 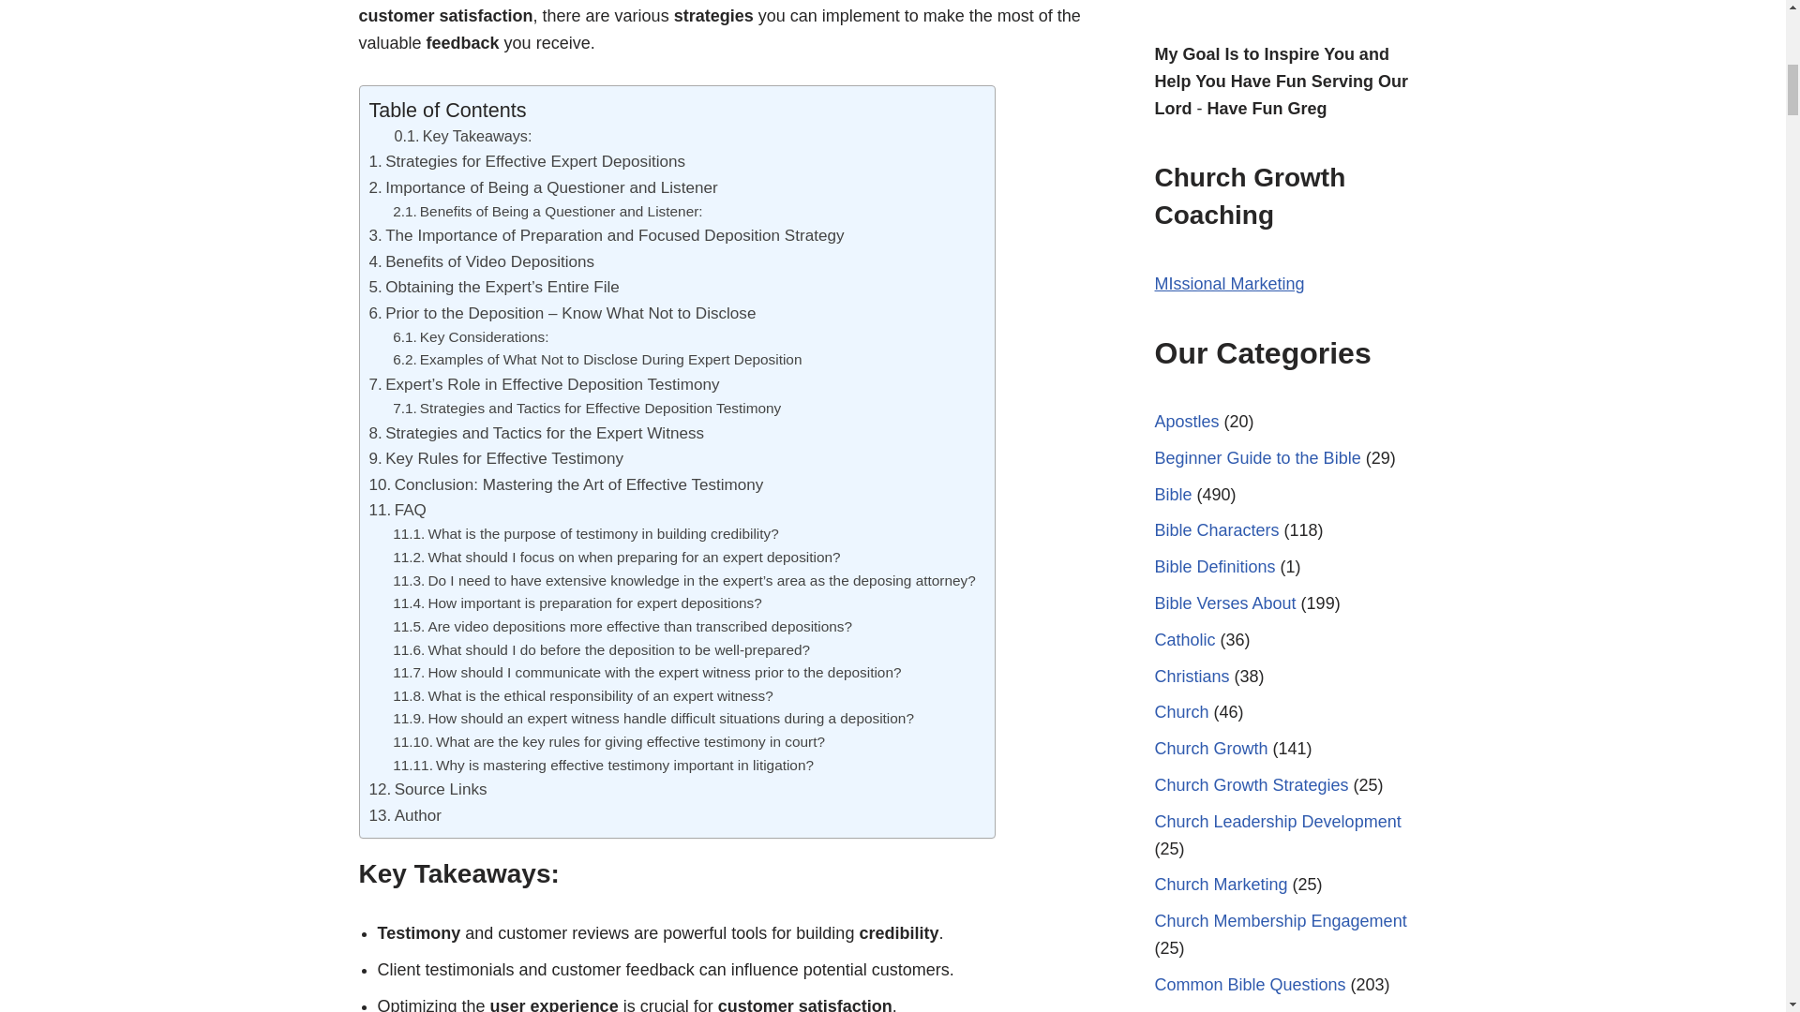 I want to click on Strategies for Effective Expert Depositions, so click(x=527, y=161).